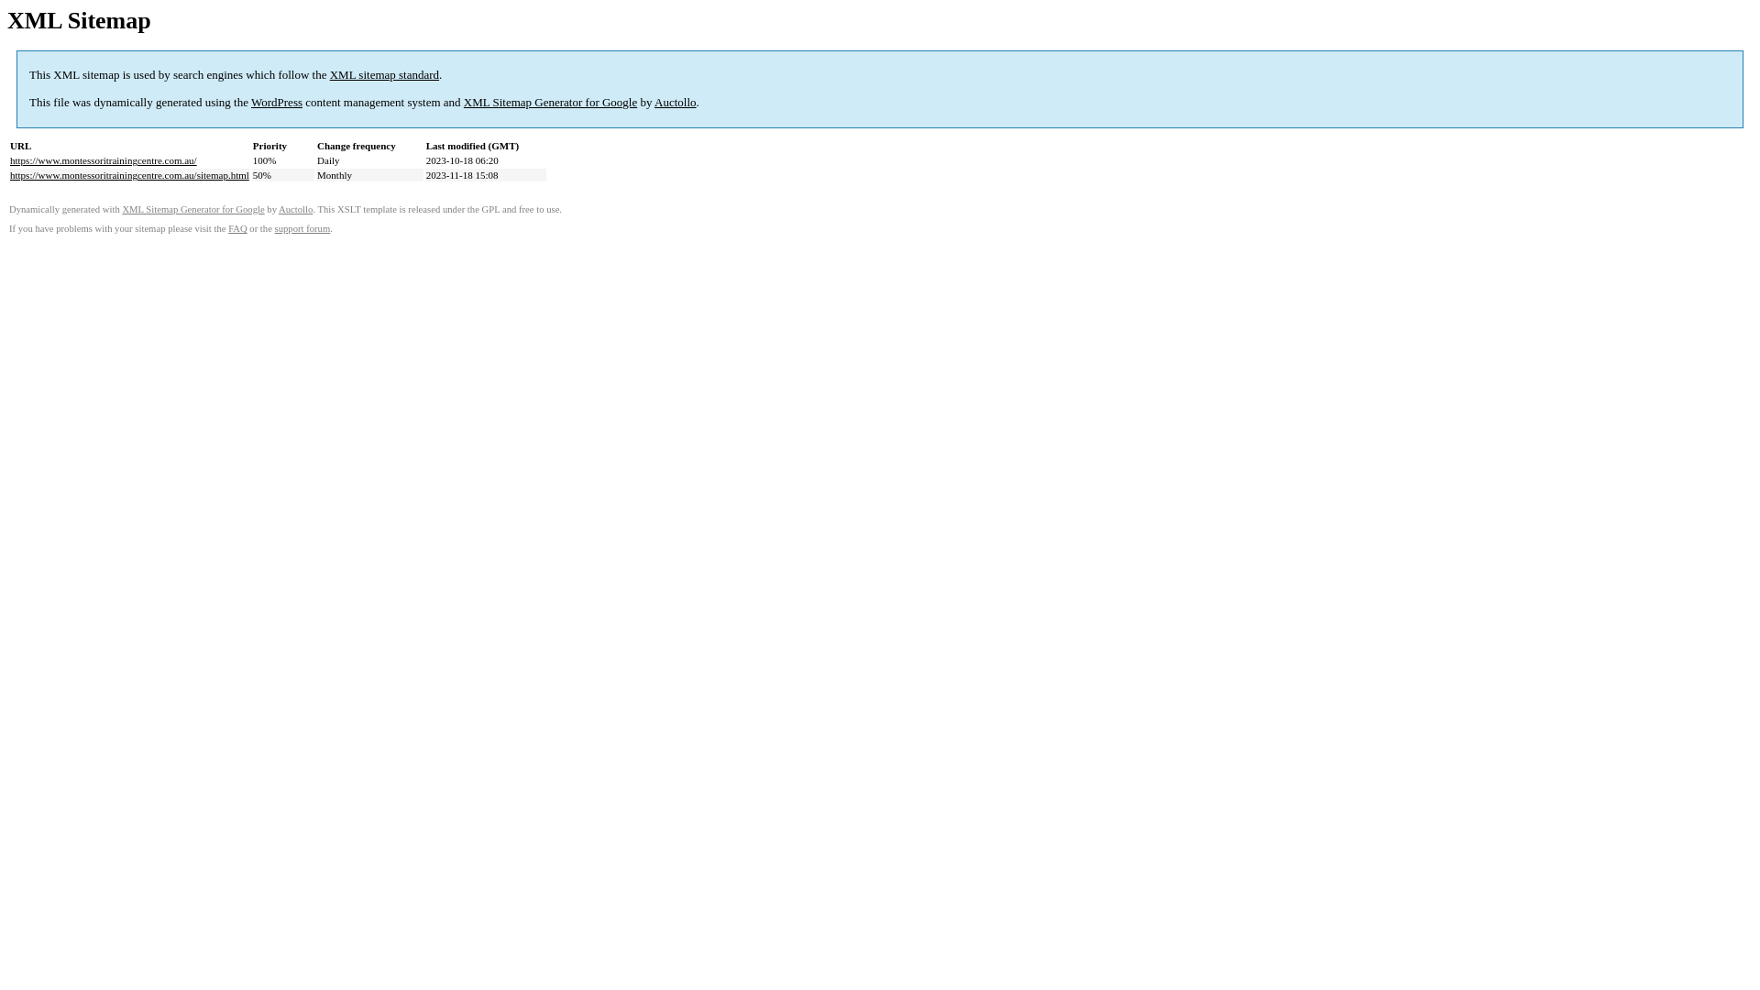 This screenshot has width=1760, height=990. I want to click on XML Sitemap Generator for Google, so click(192, 209).